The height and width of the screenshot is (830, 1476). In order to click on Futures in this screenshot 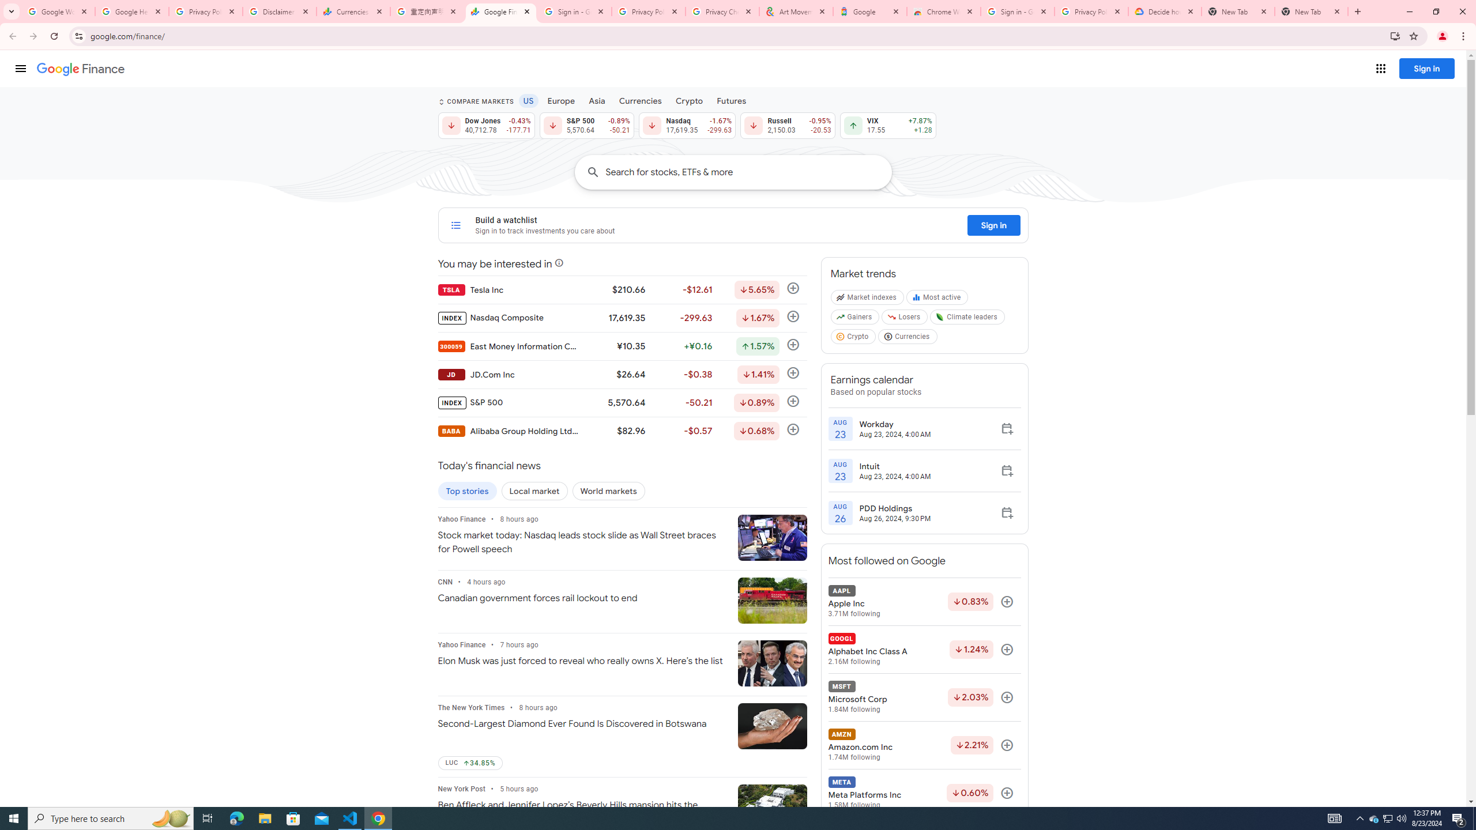, I will do `click(731, 100)`.